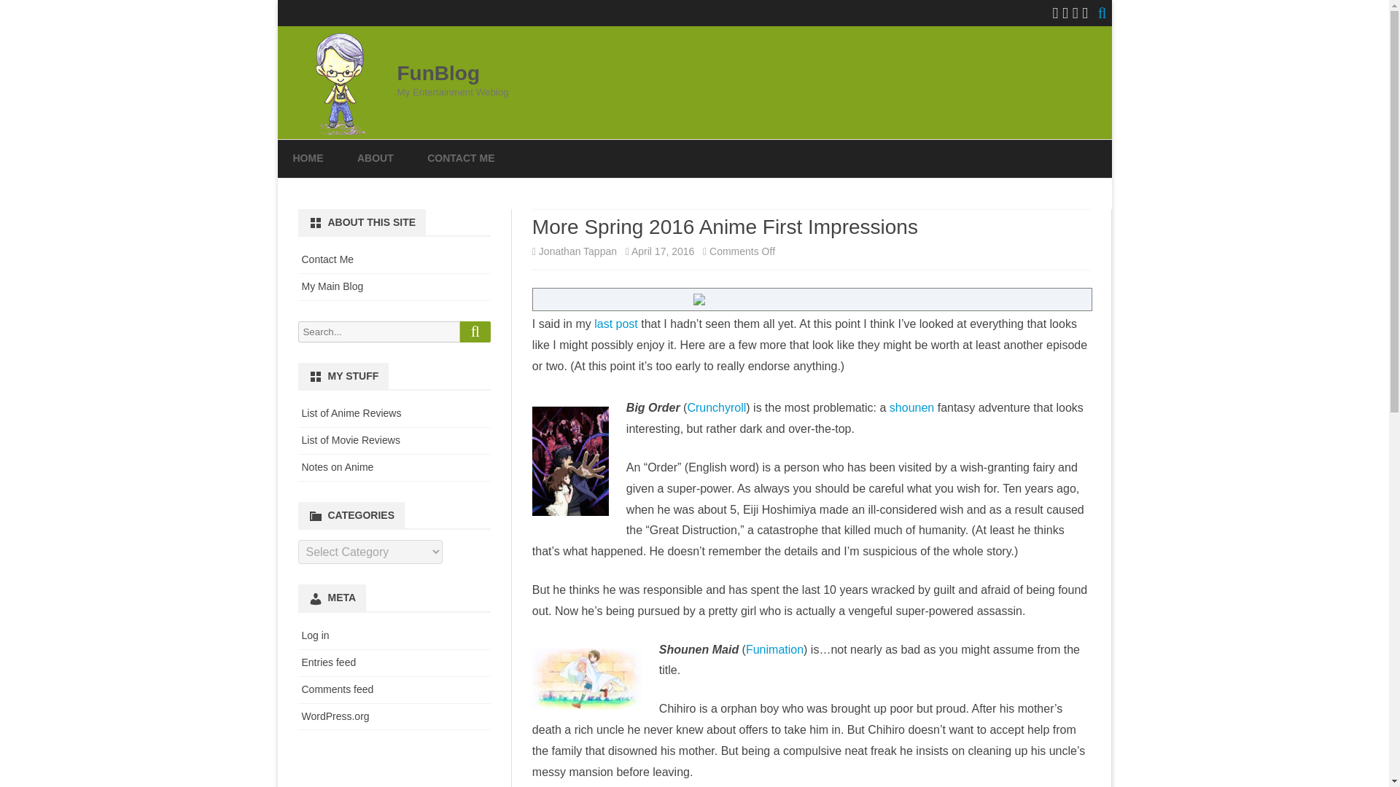  I want to click on Contact Me, so click(328, 259).